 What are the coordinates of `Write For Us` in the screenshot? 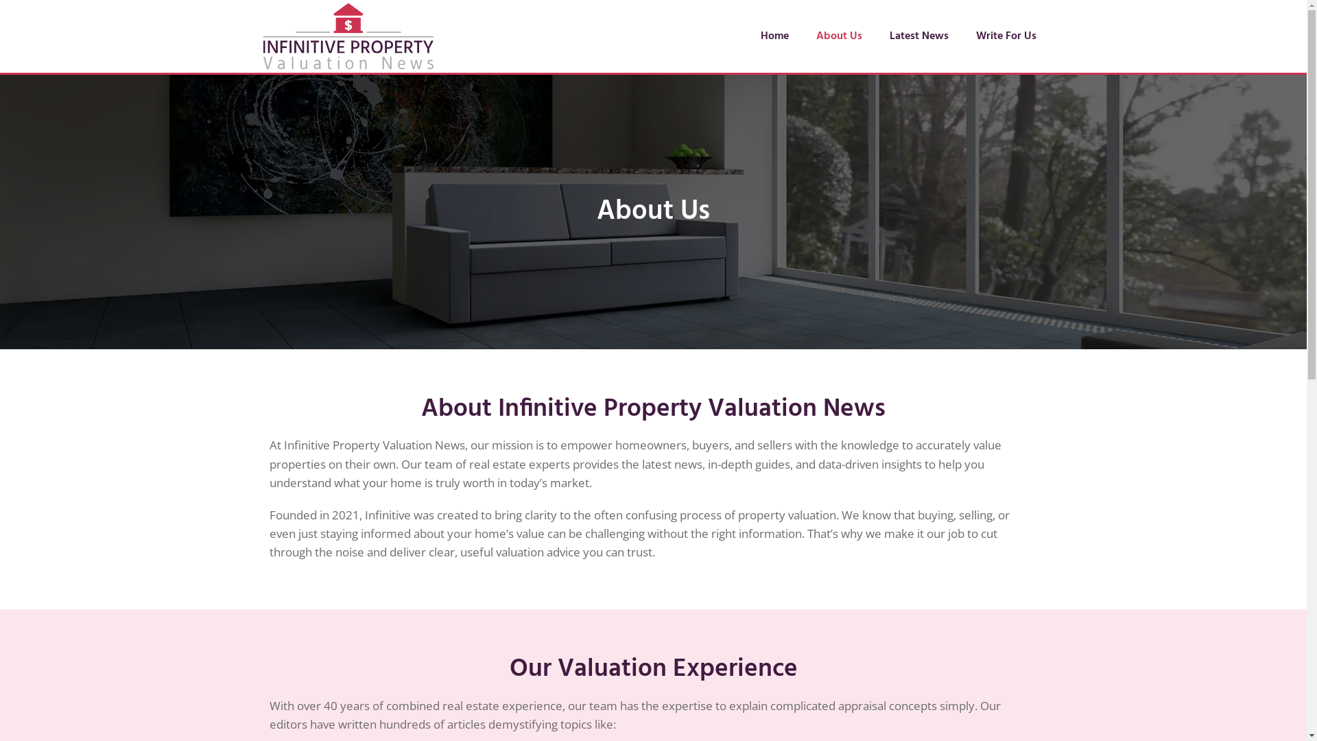 It's located at (1006, 36).